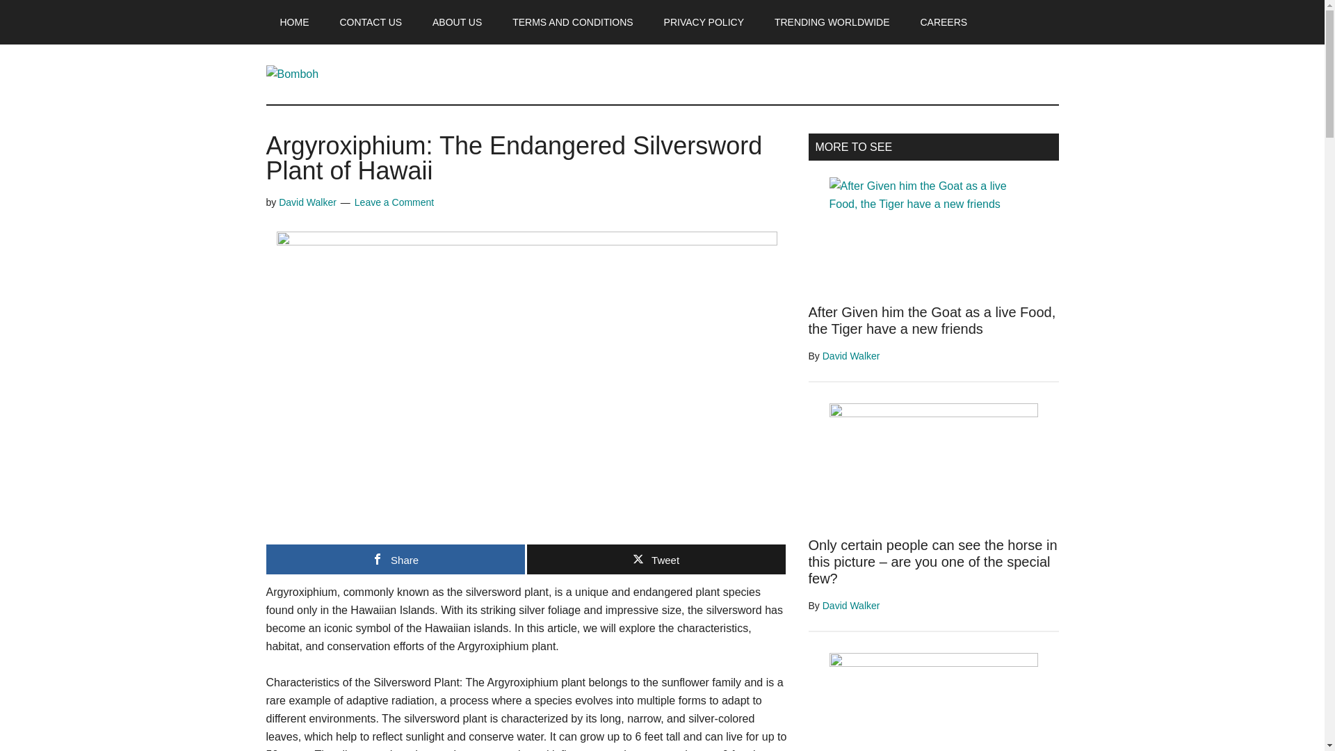 This screenshot has width=1335, height=751. What do you see at coordinates (656, 559) in the screenshot?
I see `Tweet` at bounding box center [656, 559].